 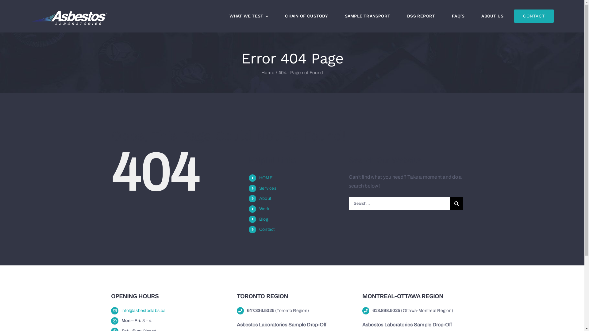 What do you see at coordinates (534, 16) in the screenshot?
I see `CONTACT` at bounding box center [534, 16].